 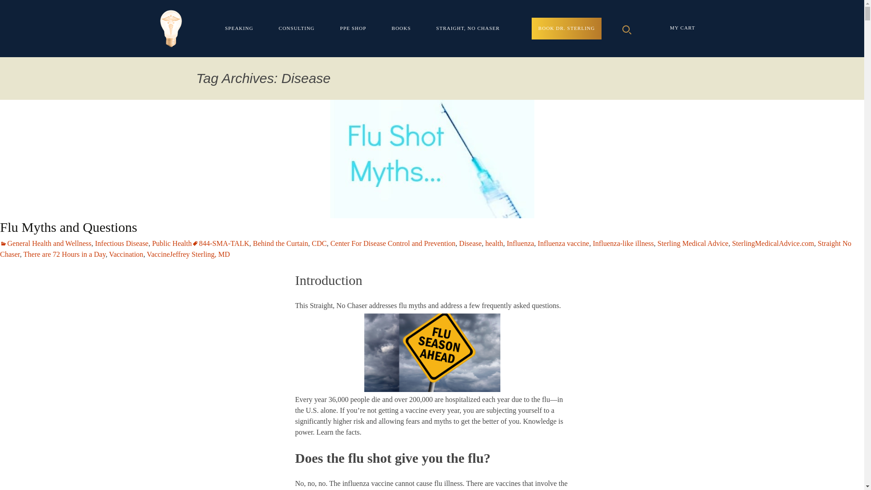 What do you see at coordinates (563, 243) in the screenshot?
I see `Influenza vaccine` at bounding box center [563, 243].